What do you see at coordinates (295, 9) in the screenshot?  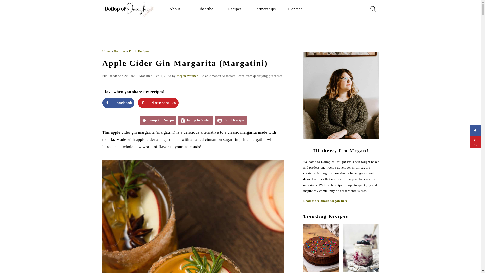 I see `Contact` at bounding box center [295, 9].